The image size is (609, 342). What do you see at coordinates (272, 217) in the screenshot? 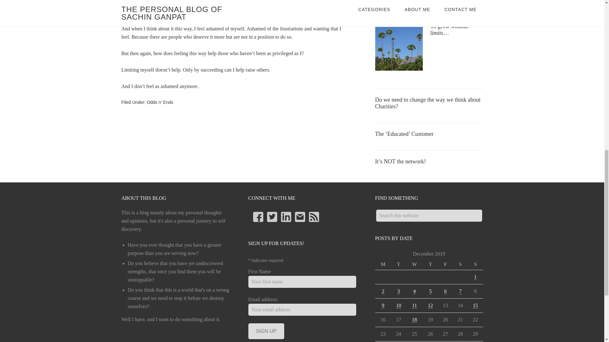
I see `Follow Me on Twitter` at bounding box center [272, 217].